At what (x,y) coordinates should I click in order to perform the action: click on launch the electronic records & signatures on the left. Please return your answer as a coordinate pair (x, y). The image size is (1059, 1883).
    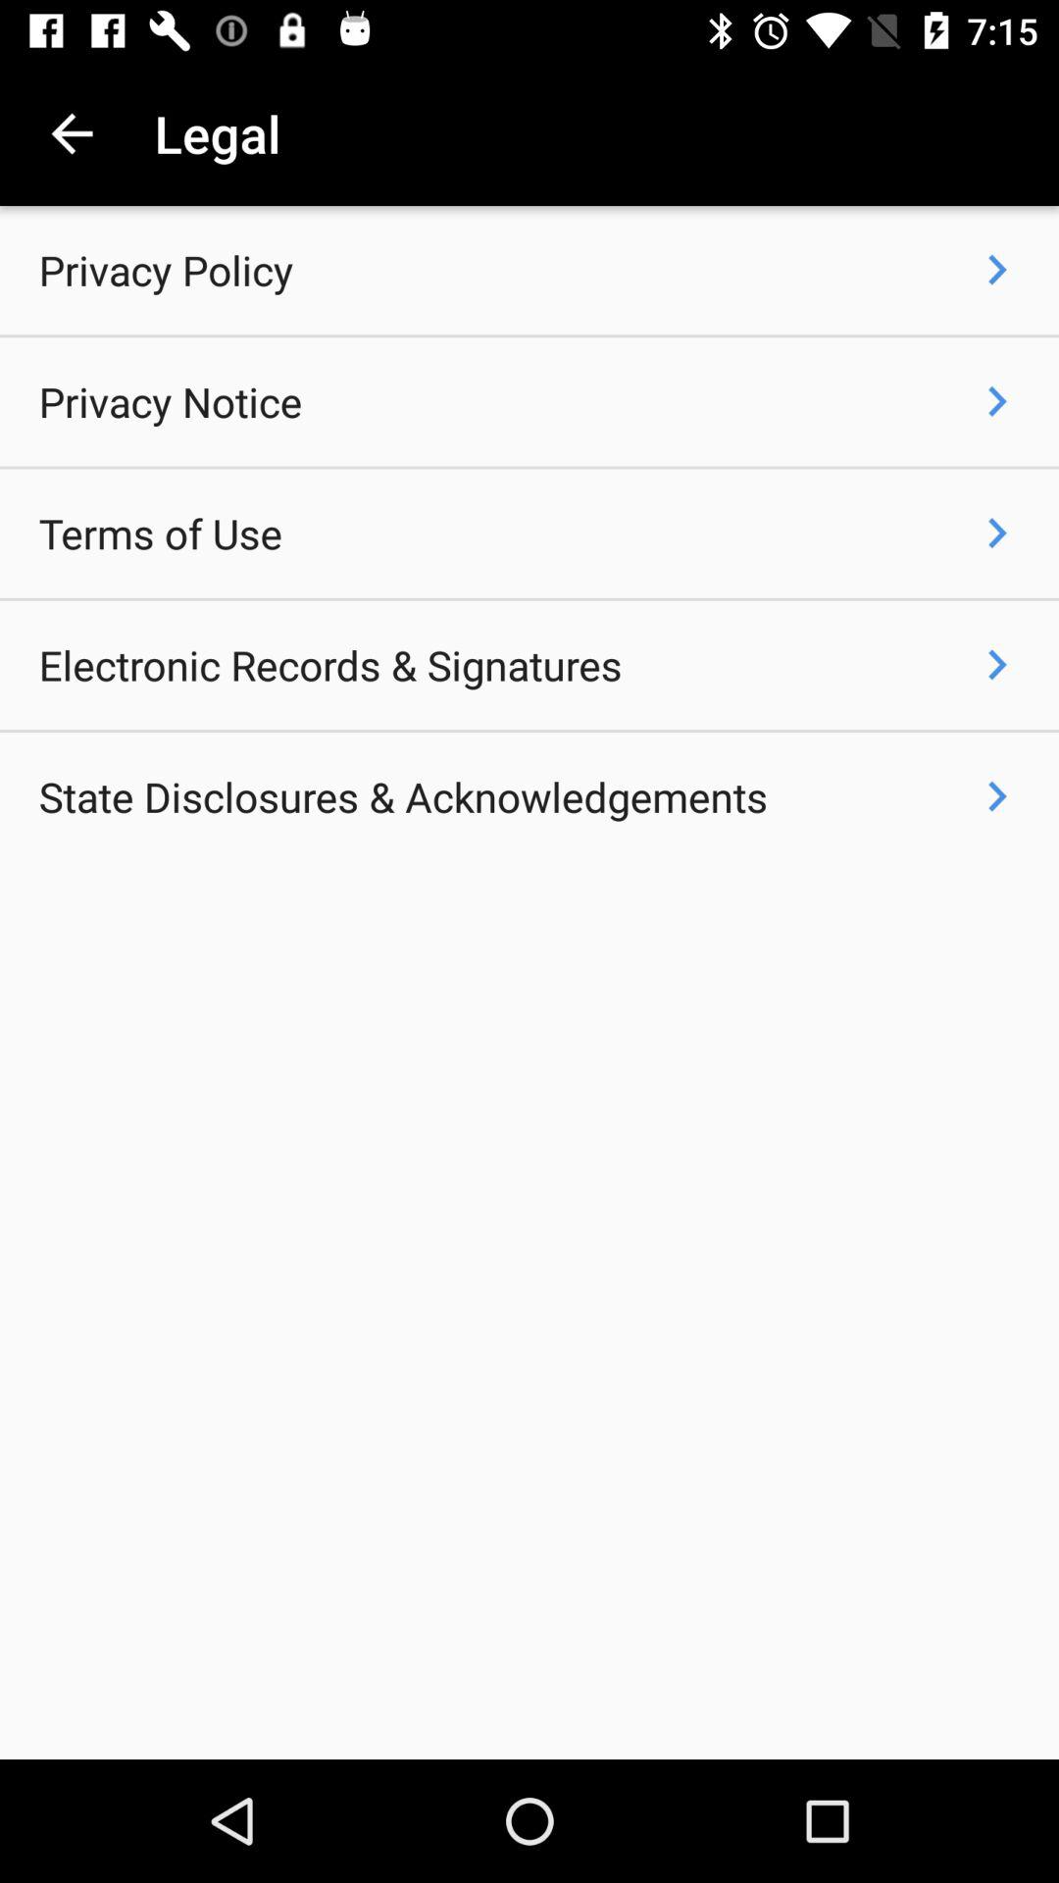
    Looking at the image, I should click on (329, 665).